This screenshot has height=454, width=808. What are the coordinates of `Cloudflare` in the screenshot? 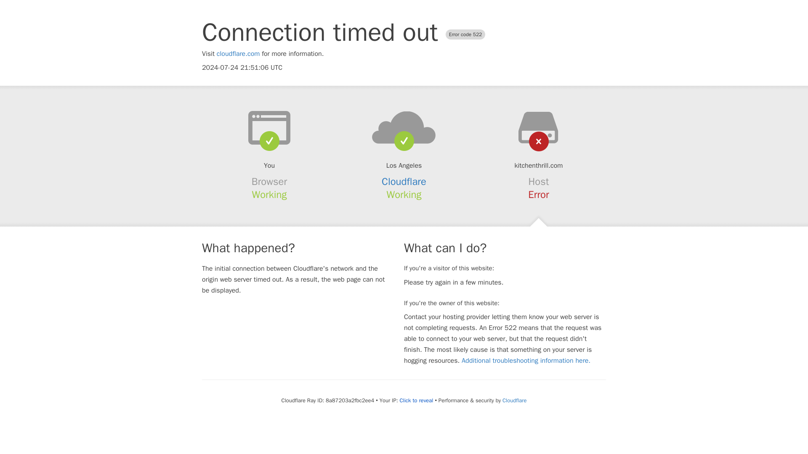 It's located at (514, 400).